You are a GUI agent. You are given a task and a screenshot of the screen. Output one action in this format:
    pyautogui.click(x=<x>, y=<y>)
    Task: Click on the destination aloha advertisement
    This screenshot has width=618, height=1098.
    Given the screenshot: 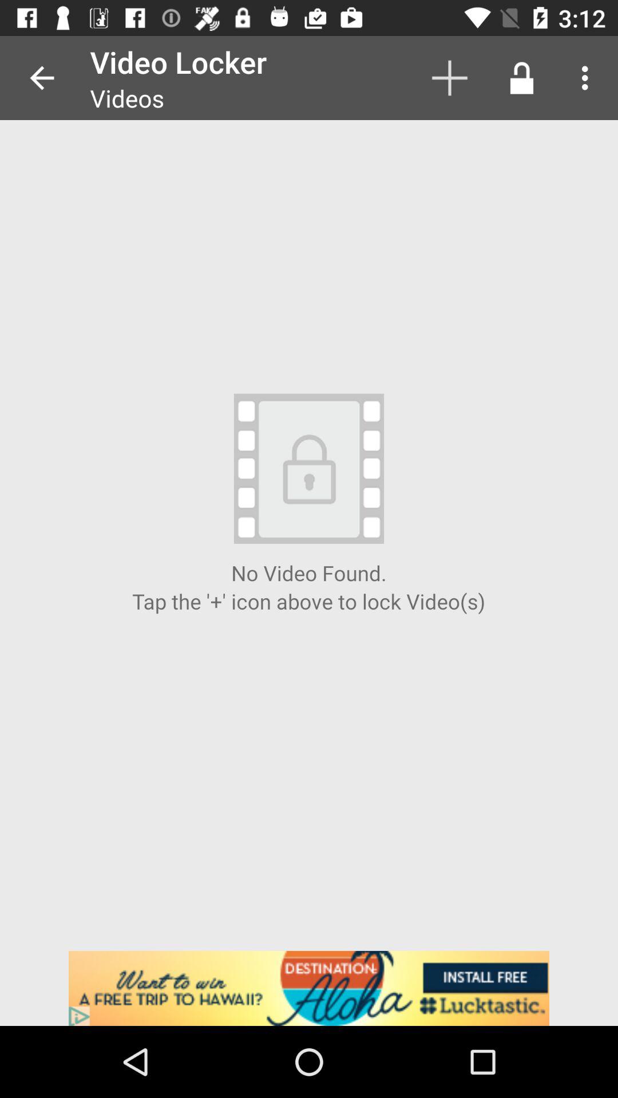 What is the action you would take?
    pyautogui.click(x=309, y=988)
    